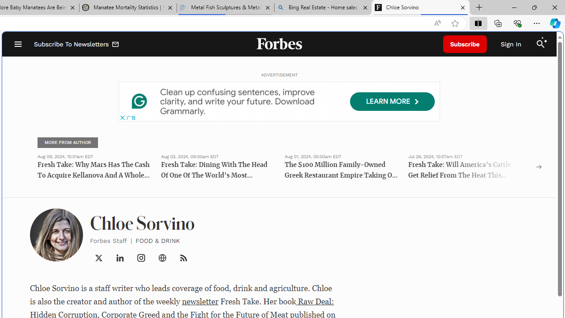 This screenshot has width=565, height=318. What do you see at coordinates (544, 40) in the screenshot?
I see `Class: sparkles_svg__fs-icon sparkles_svg__fs-icon--sparkles` at bounding box center [544, 40].